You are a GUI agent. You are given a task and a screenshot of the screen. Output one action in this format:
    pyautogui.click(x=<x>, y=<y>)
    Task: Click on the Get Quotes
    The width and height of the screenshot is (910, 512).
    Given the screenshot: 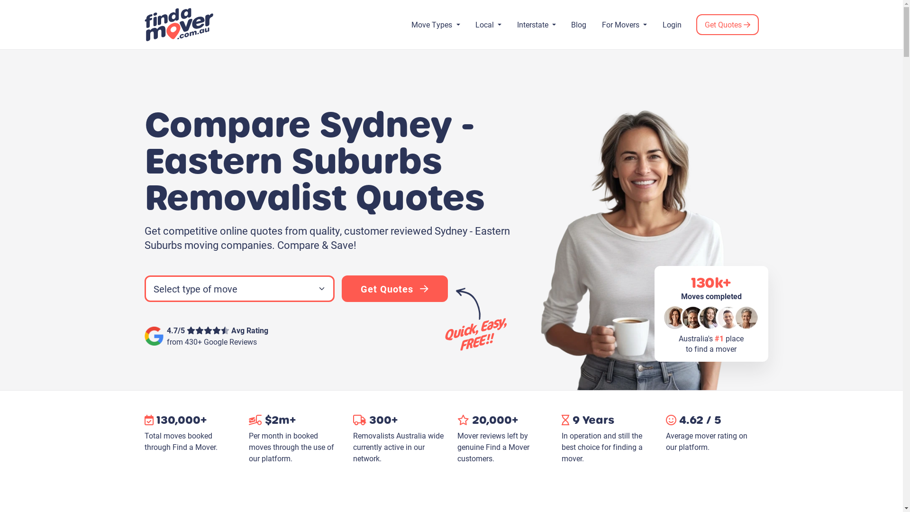 What is the action you would take?
    pyautogui.click(x=727, y=25)
    